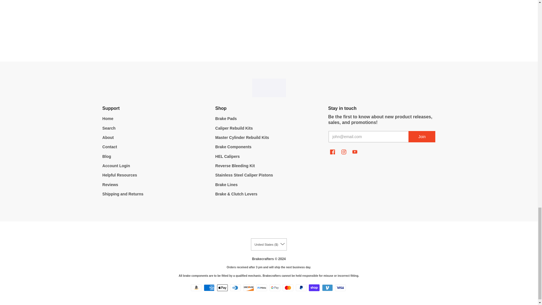 The width and height of the screenshot is (542, 305). What do you see at coordinates (275, 287) in the screenshot?
I see `Google Pay` at bounding box center [275, 287].